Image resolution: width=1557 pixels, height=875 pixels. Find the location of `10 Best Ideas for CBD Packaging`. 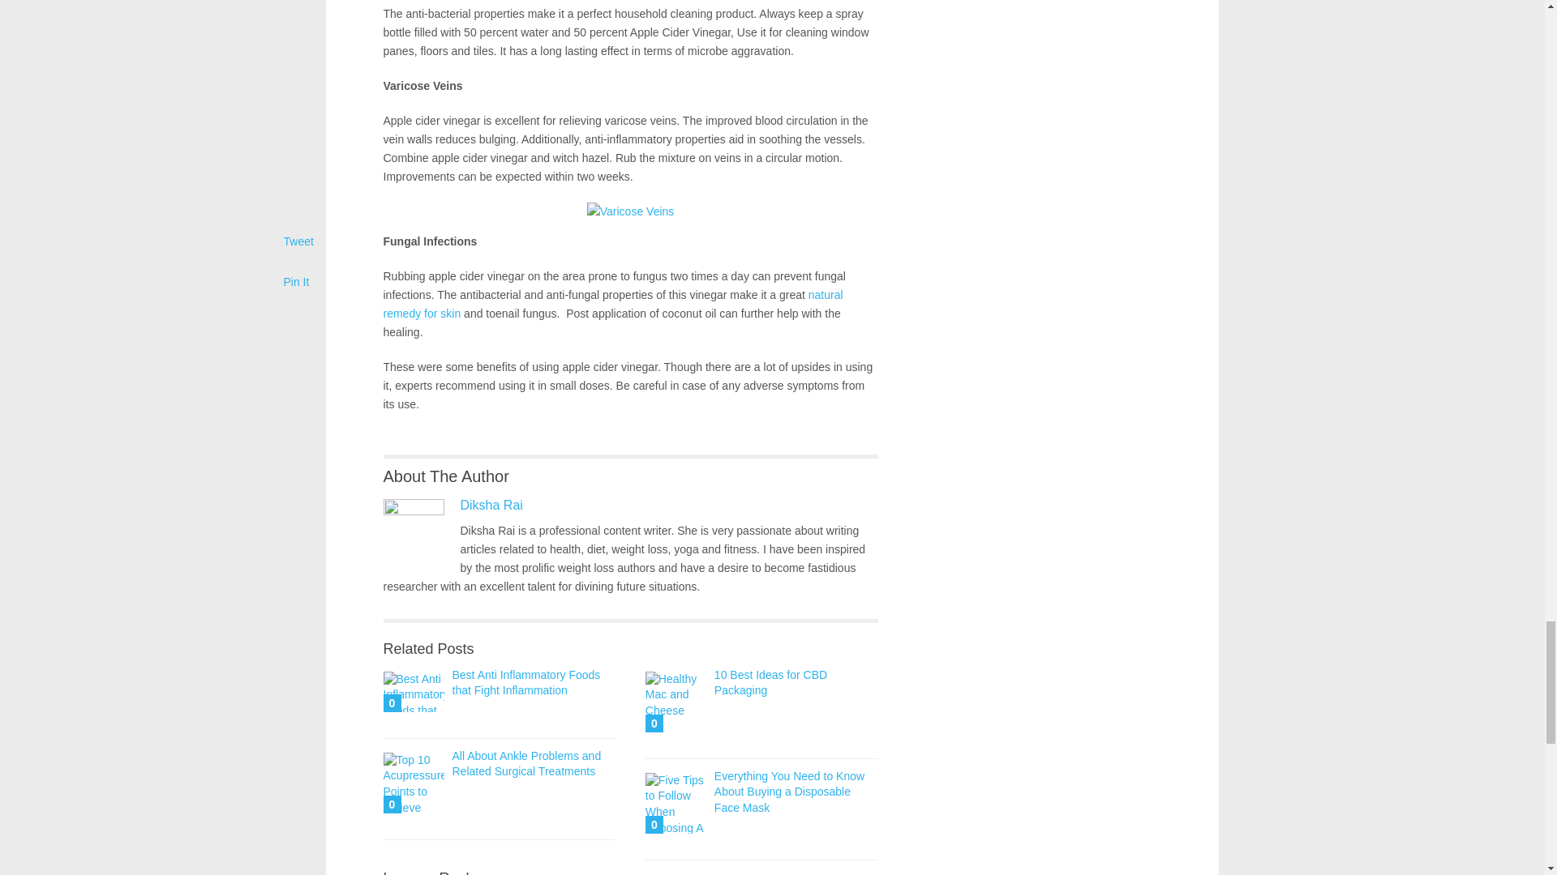

10 Best Ideas for CBD Packaging is located at coordinates (770, 682).